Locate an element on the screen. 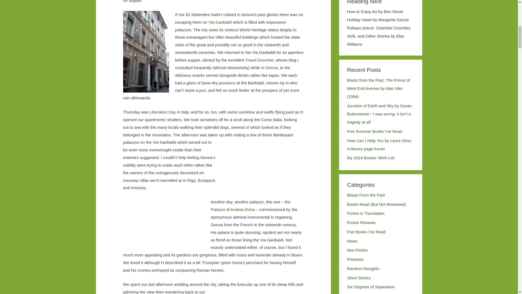 The image size is (522, 294). Via Garibaldi is located at coordinates (220, 22).